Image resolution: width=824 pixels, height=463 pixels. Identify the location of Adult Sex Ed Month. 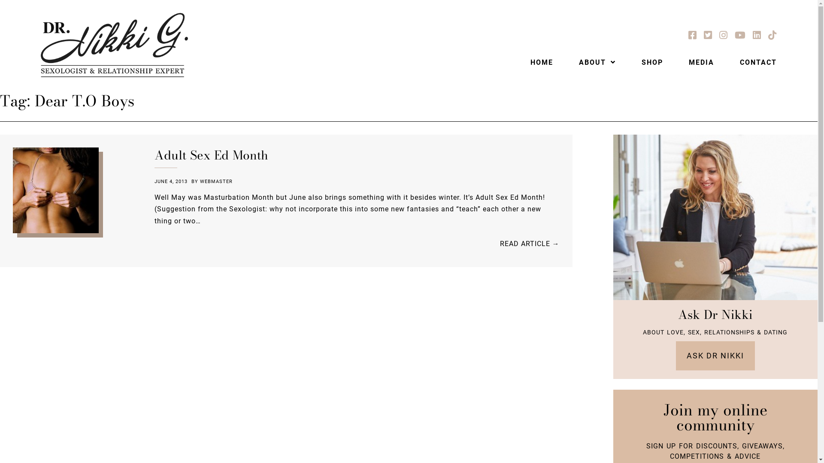
(77, 192).